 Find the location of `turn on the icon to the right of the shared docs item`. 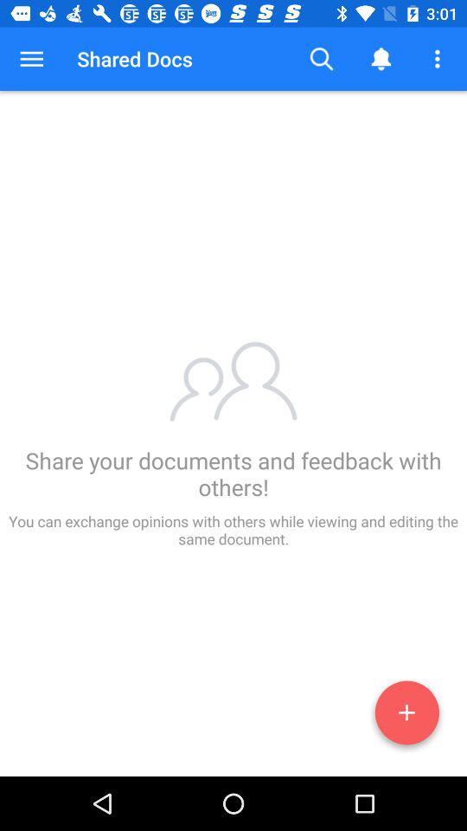

turn on the icon to the right of the shared docs item is located at coordinates (322, 59).